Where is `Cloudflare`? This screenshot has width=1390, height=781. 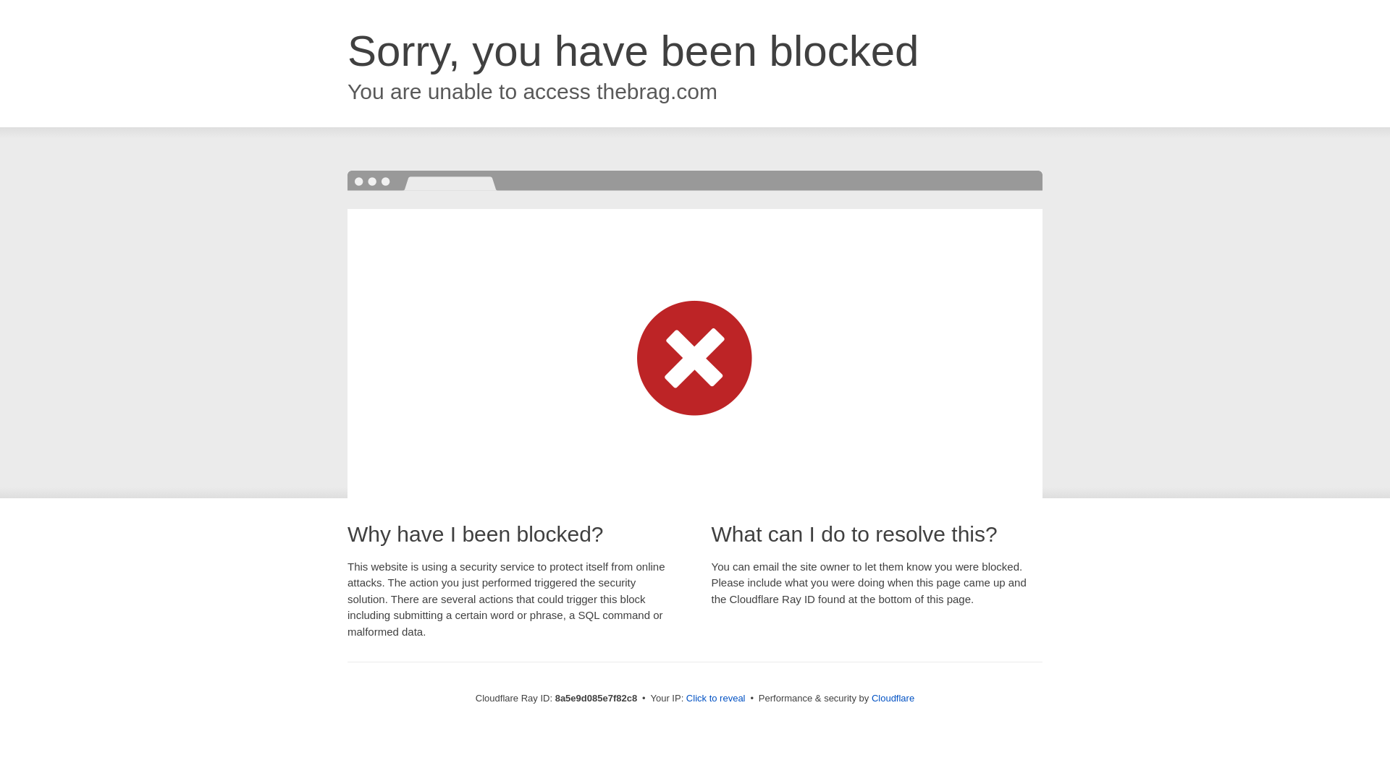
Cloudflare is located at coordinates (893, 698).